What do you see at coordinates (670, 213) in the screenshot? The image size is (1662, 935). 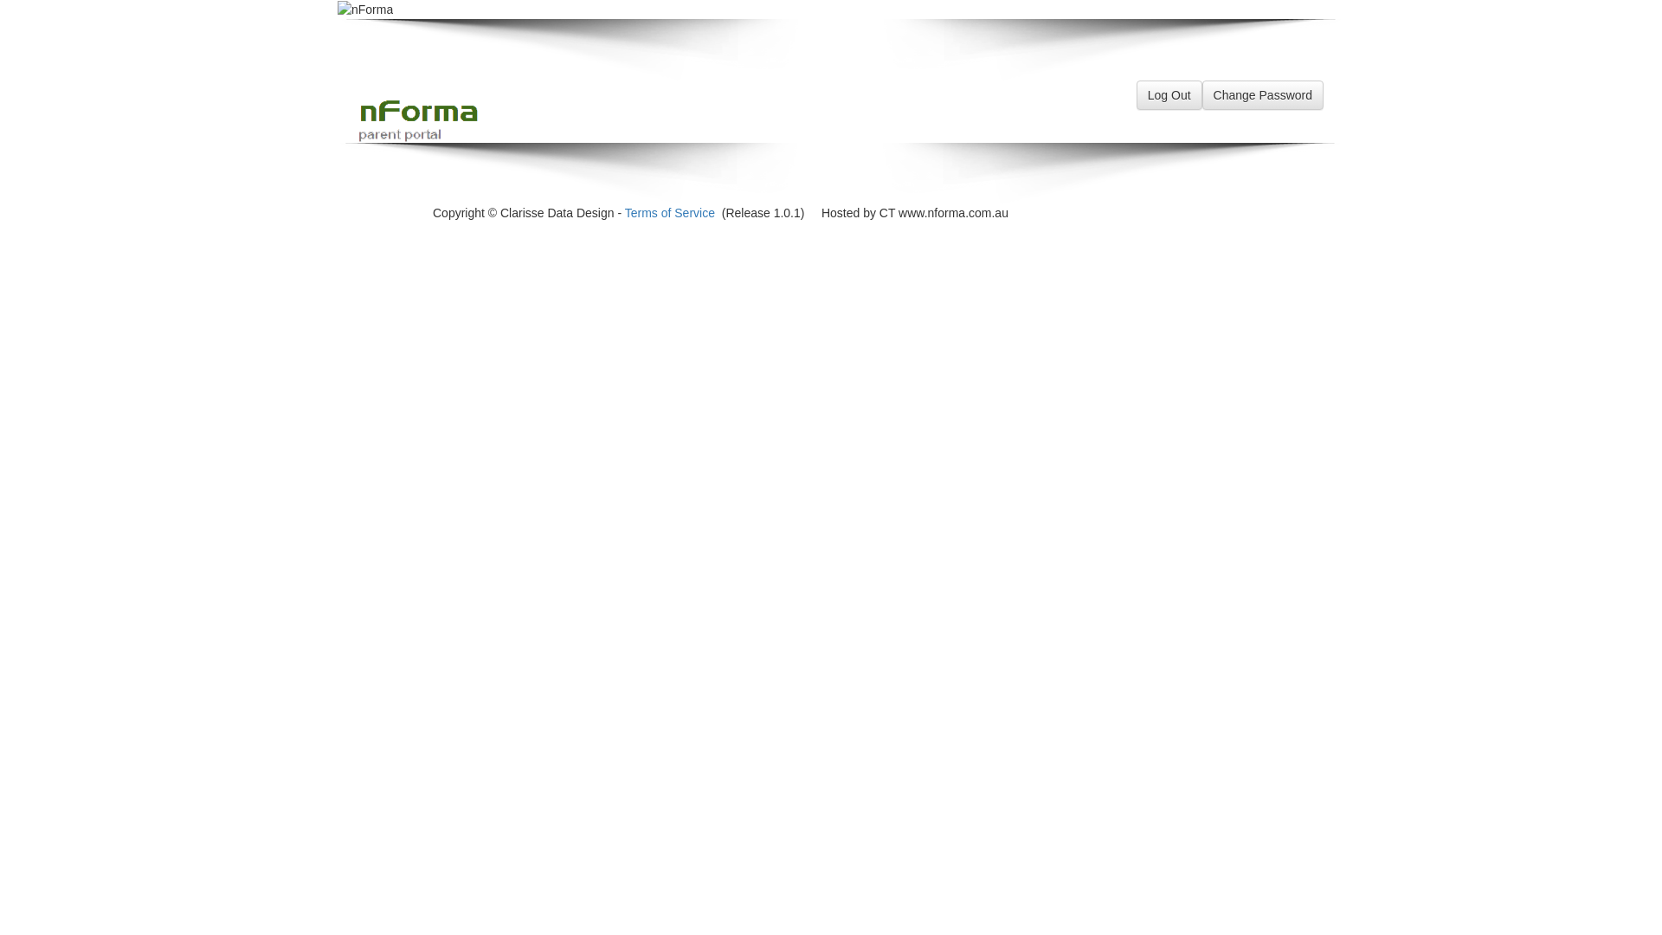 I see `Terms of Service` at bounding box center [670, 213].